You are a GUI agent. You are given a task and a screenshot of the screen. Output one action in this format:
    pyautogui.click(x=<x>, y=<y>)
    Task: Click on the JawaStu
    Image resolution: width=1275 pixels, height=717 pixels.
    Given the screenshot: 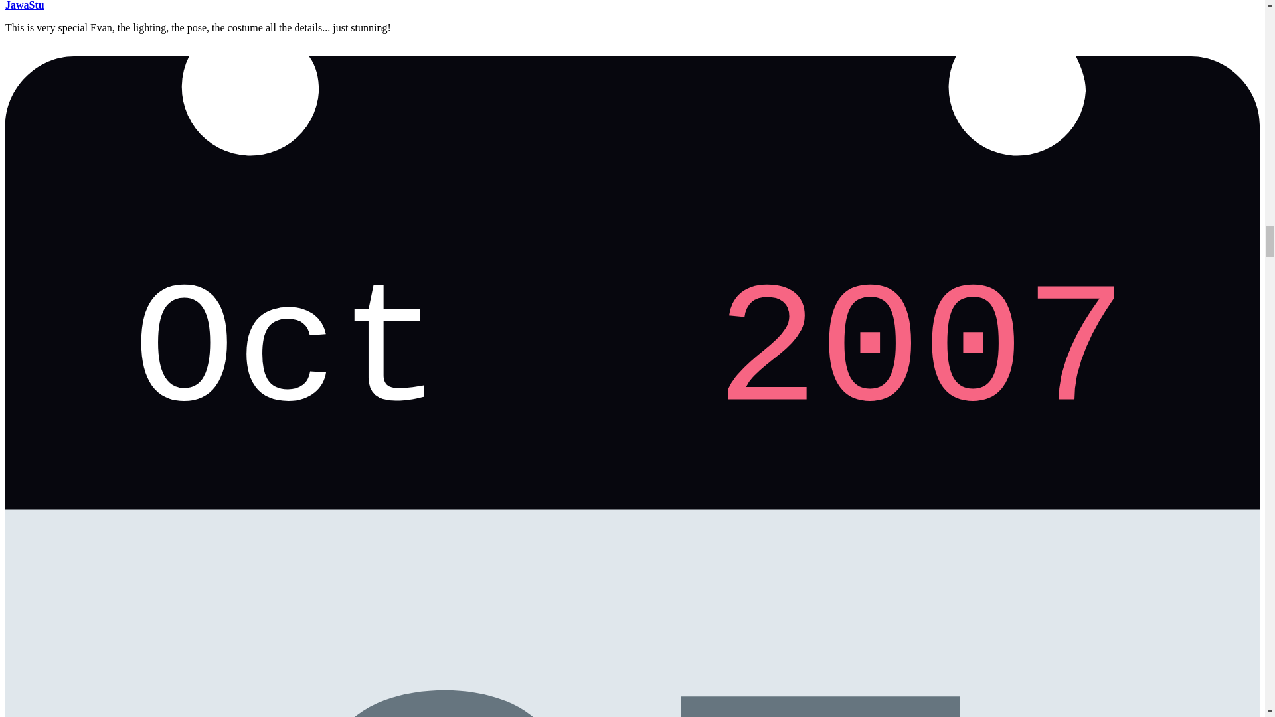 What is the action you would take?
    pyautogui.click(x=25, y=5)
    